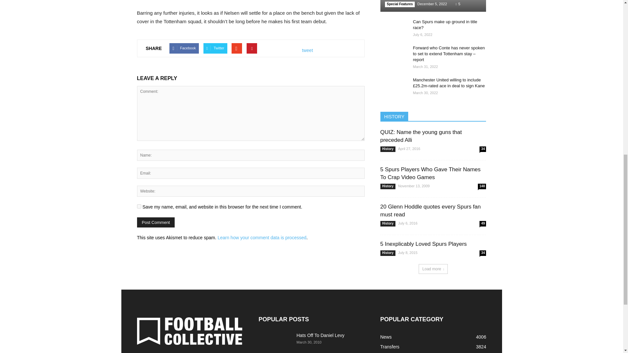 The width and height of the screenshot is (628, 353). What do you see at coordinates (430, 210) in the screenshot?
I see `20 Glenn Hoddle quotes every Spurs fan must read` at bounding box center [430, 210].